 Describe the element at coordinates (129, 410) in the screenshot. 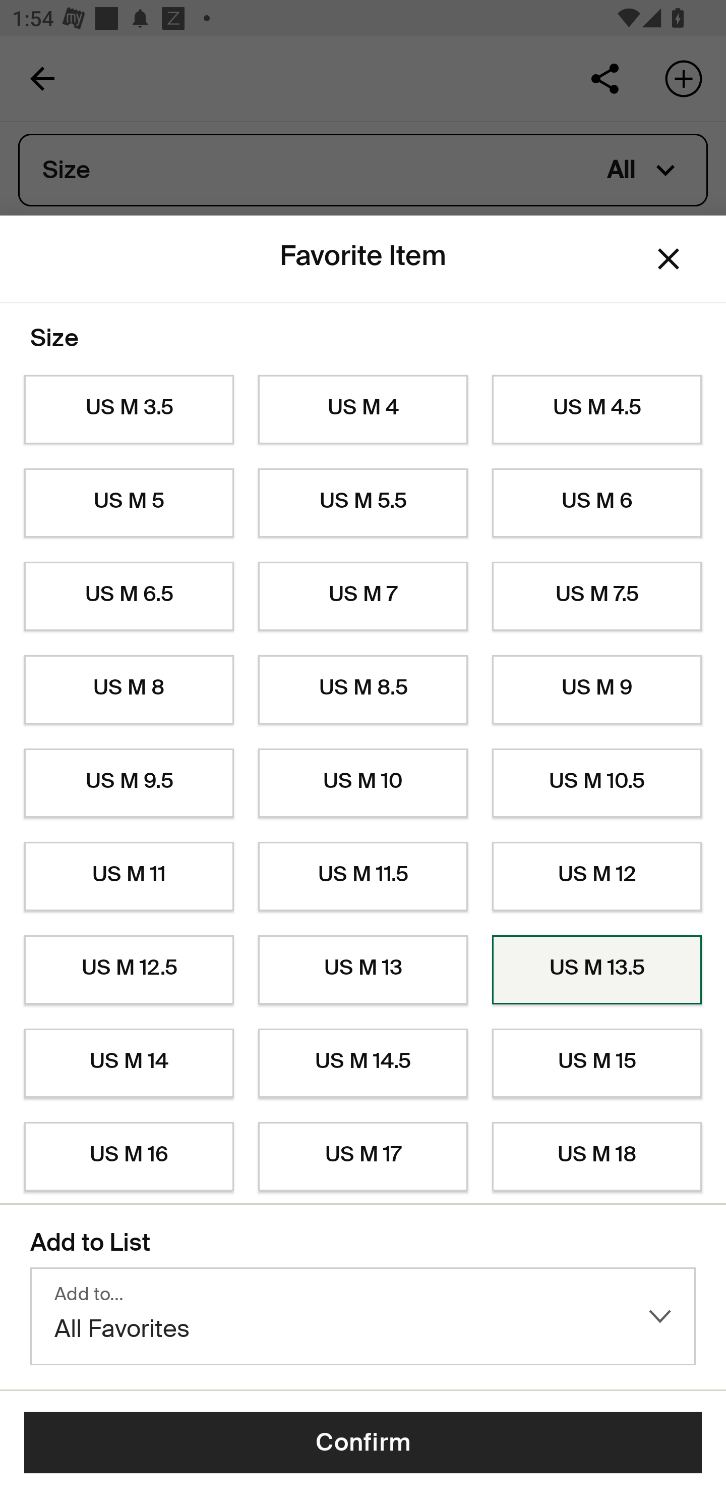

I see `US M 3.5` at that location.